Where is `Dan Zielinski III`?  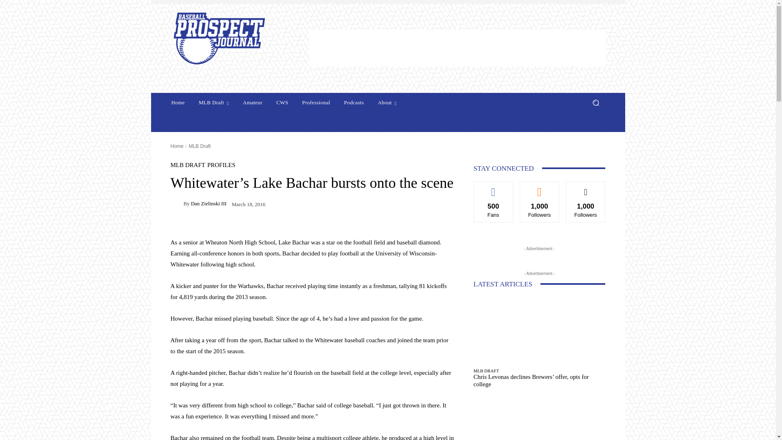 Dan Zielinski III is located at coordinates (177, 204).